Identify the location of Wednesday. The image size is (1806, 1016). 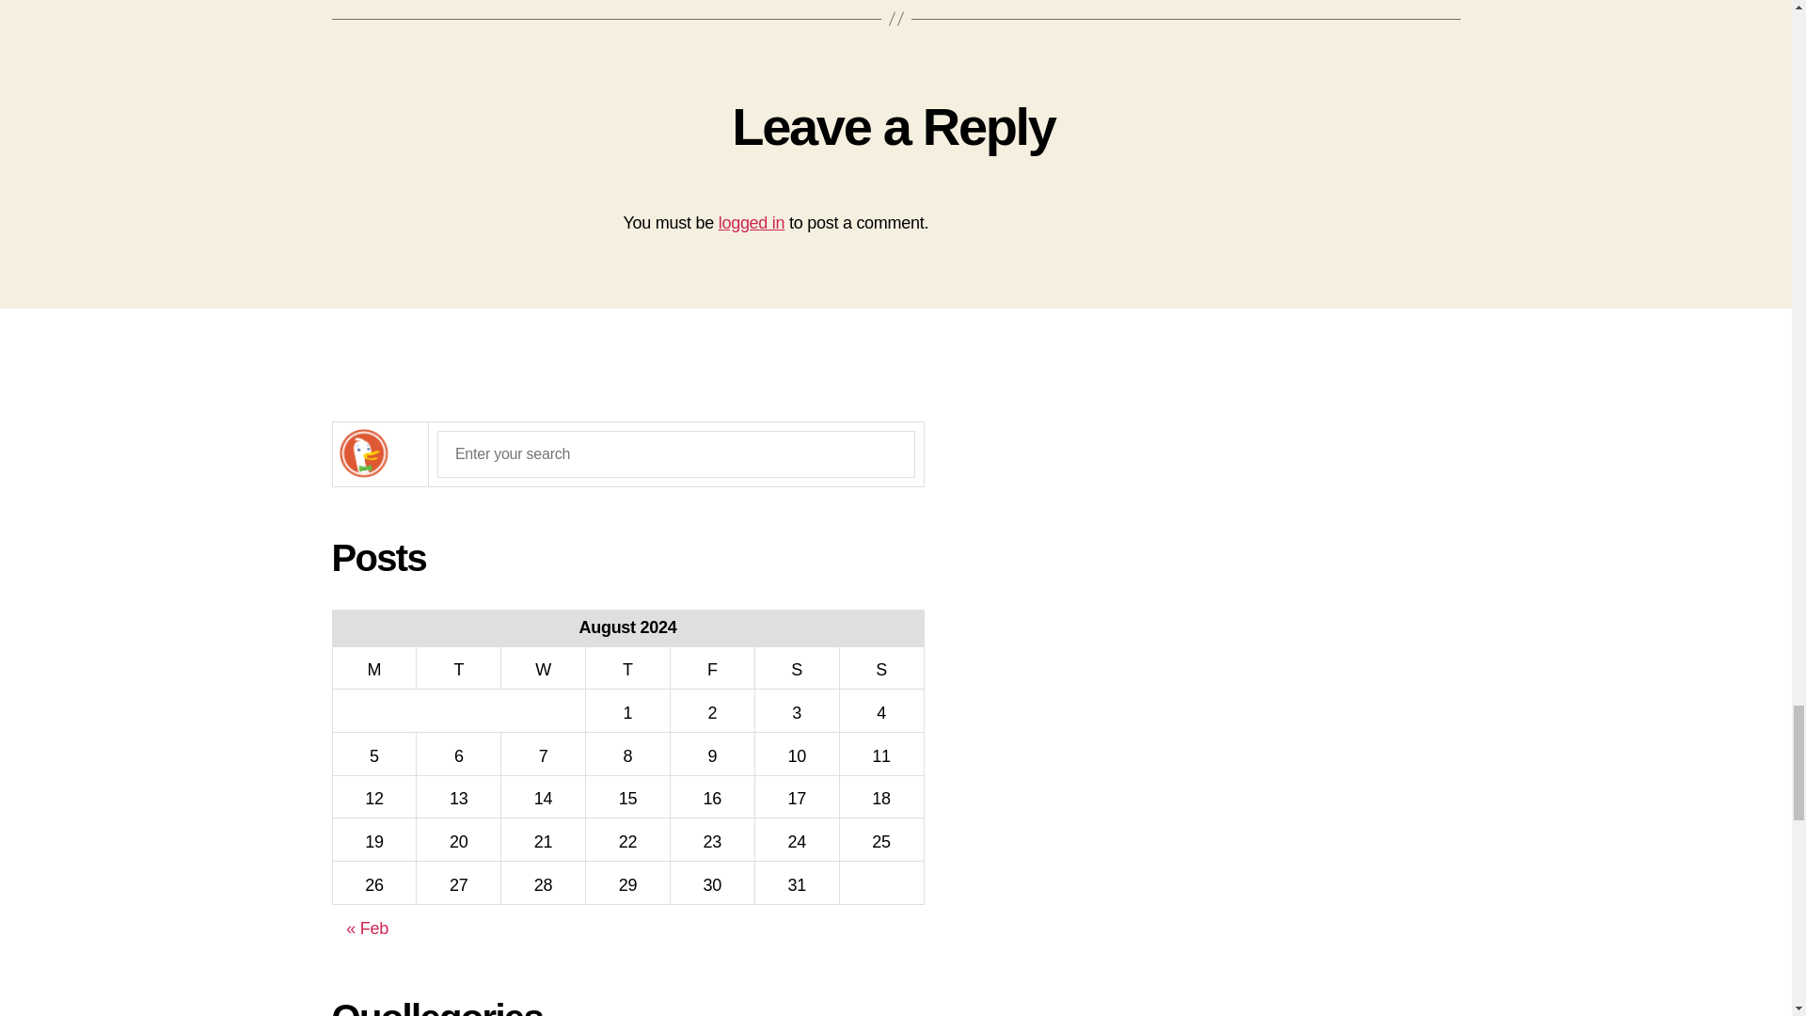
(544, 668).